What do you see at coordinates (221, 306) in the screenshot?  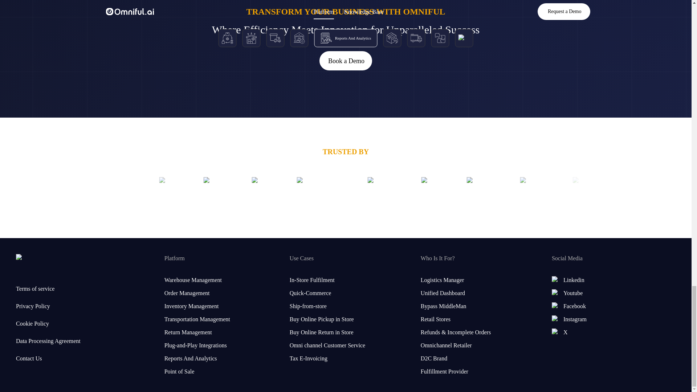 I see `Inventory Management` at bounding box center [221, 306].